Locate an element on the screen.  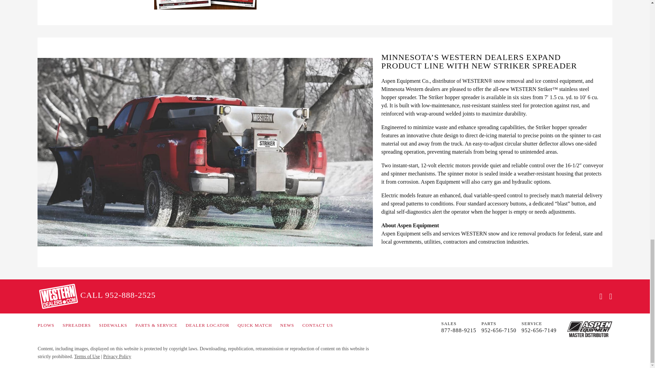
Privacy Policy is located at coordinates (117, 356).